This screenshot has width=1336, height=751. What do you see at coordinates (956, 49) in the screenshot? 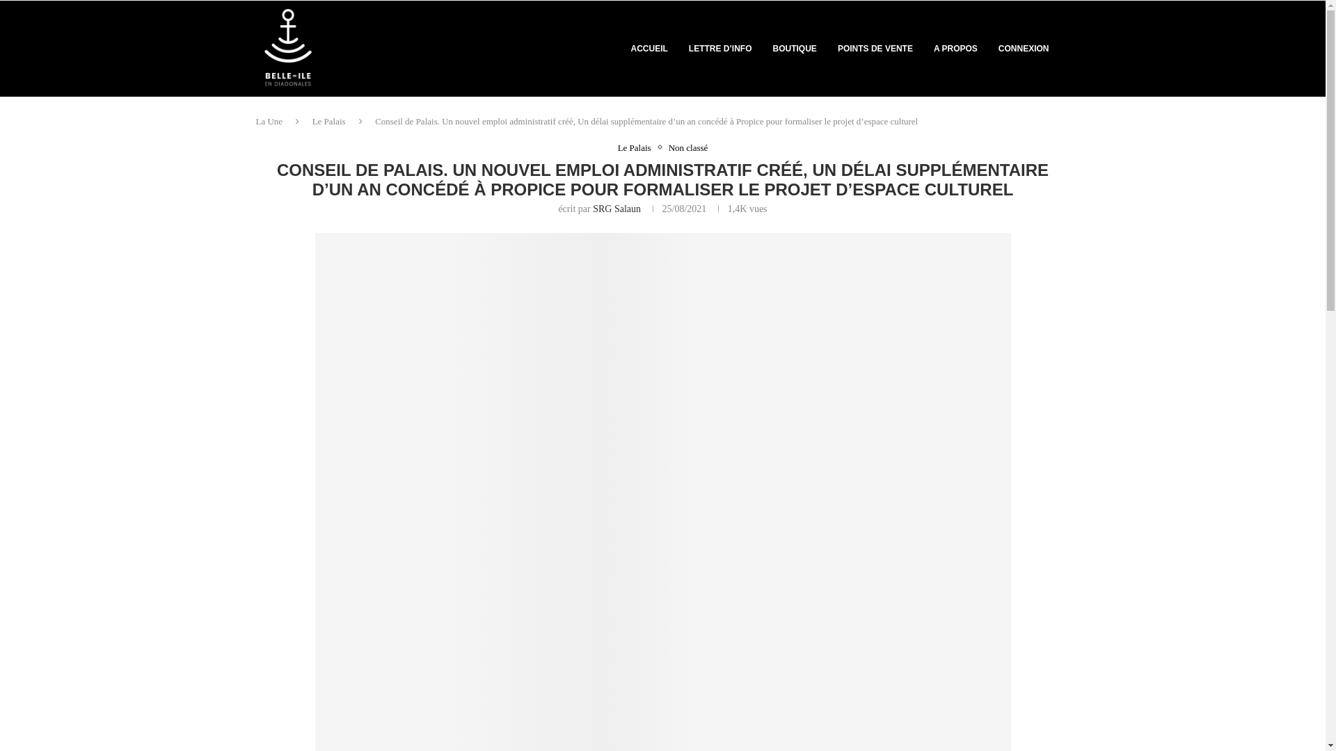
I see `A PROPOS` at bounding box center [956, 49].